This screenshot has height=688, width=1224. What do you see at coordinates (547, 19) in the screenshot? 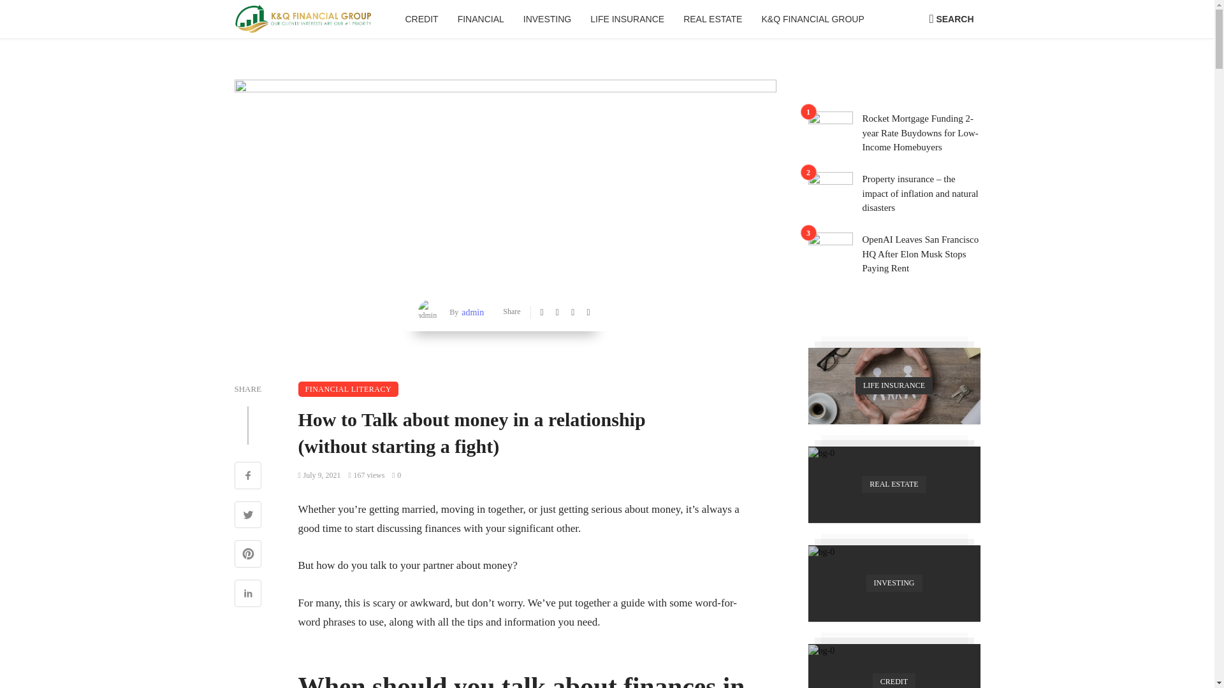
I see `INVESTING` at bounding box center [547, 19].